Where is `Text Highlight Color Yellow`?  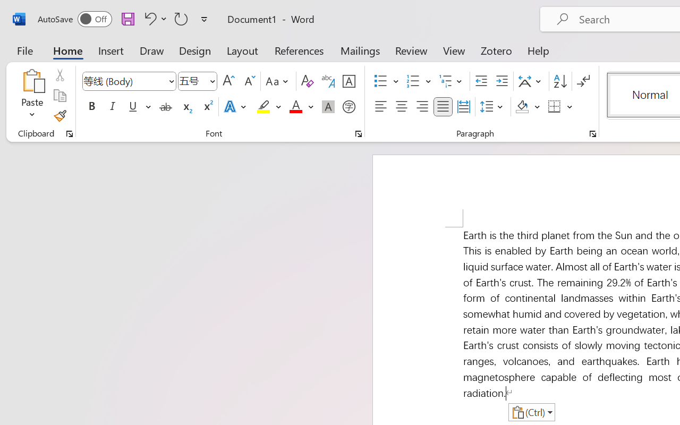 Text Highlight Color Yellow is located at coordinates (263, 107).